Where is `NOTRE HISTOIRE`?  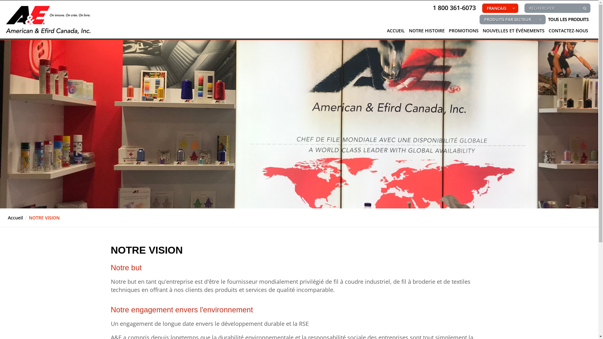 NOTRE HISTOIRE is located at coordinates (427, 32).